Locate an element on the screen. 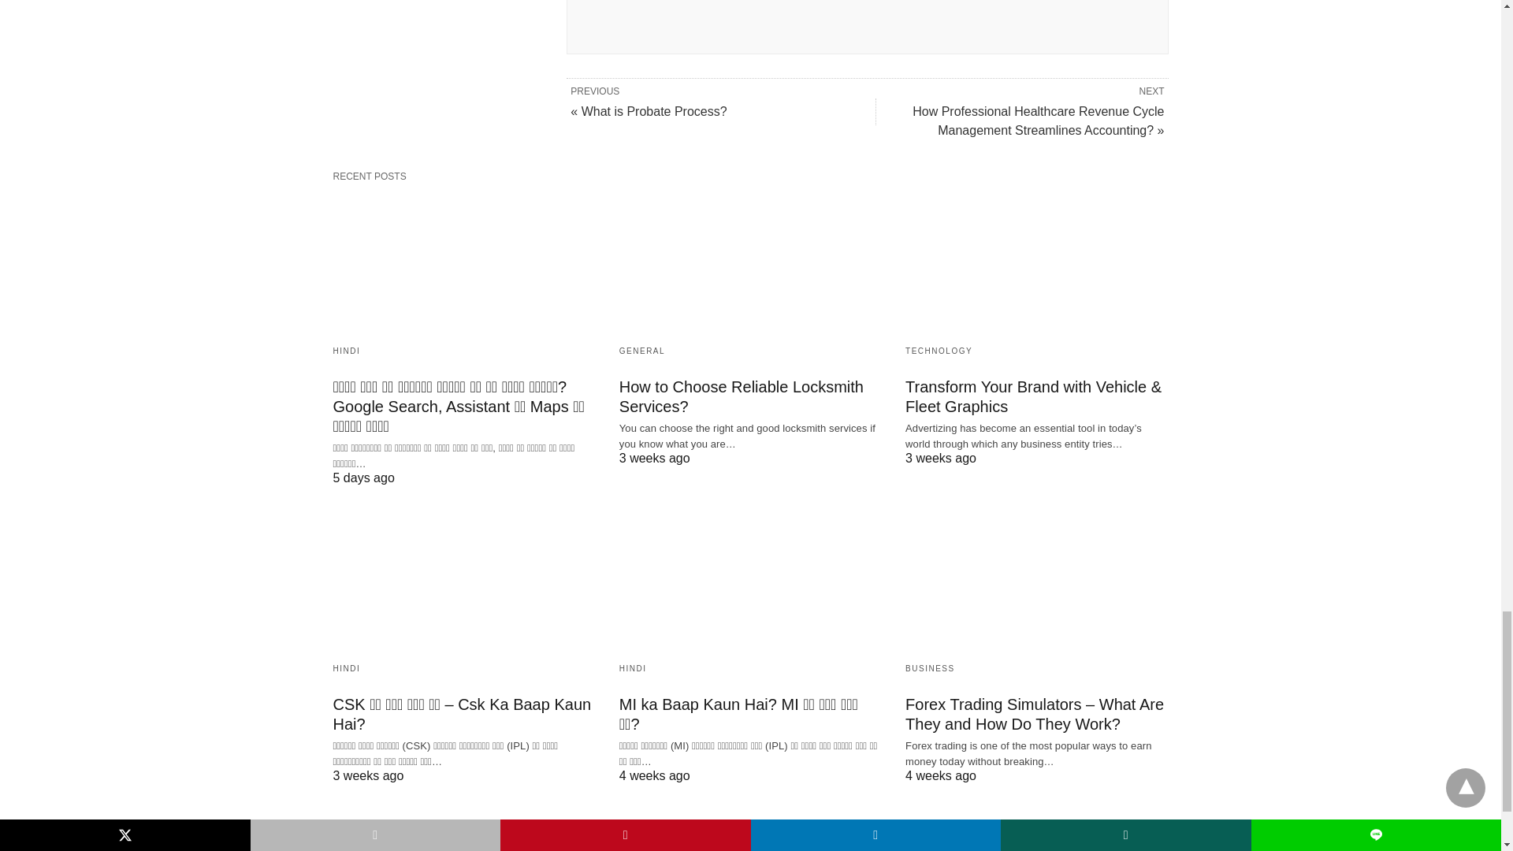 Image resolution: width=1513 pixels, height=851 pixels. BUSINESS is located at coordinates (930, 668).